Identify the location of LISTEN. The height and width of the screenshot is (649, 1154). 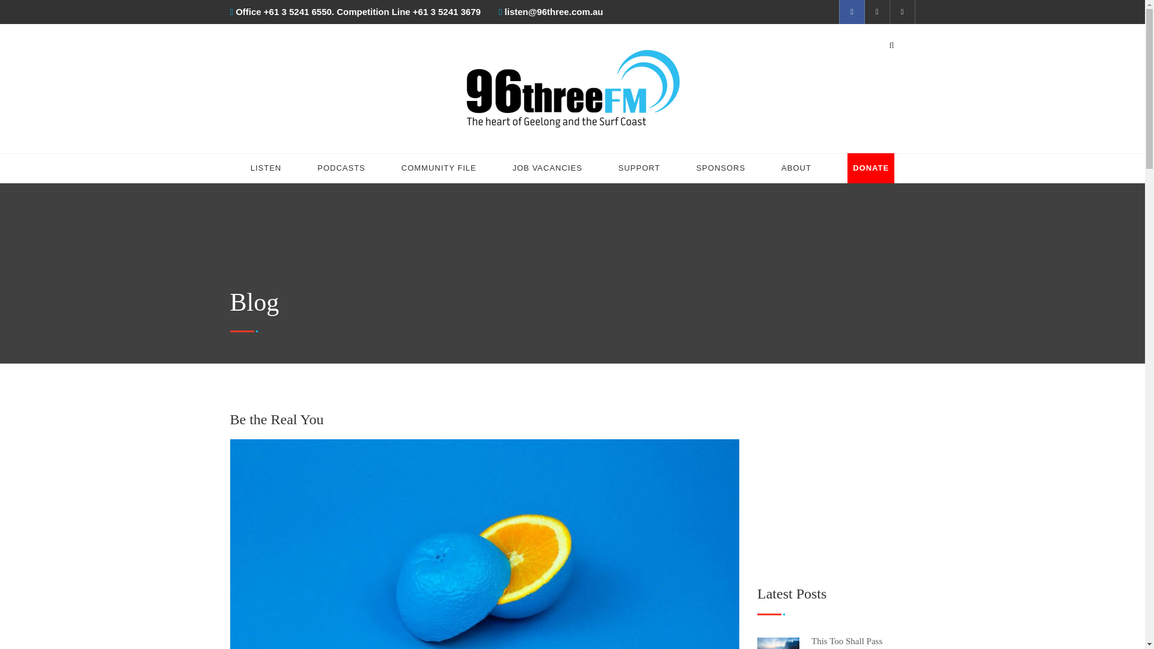
(266, 168).